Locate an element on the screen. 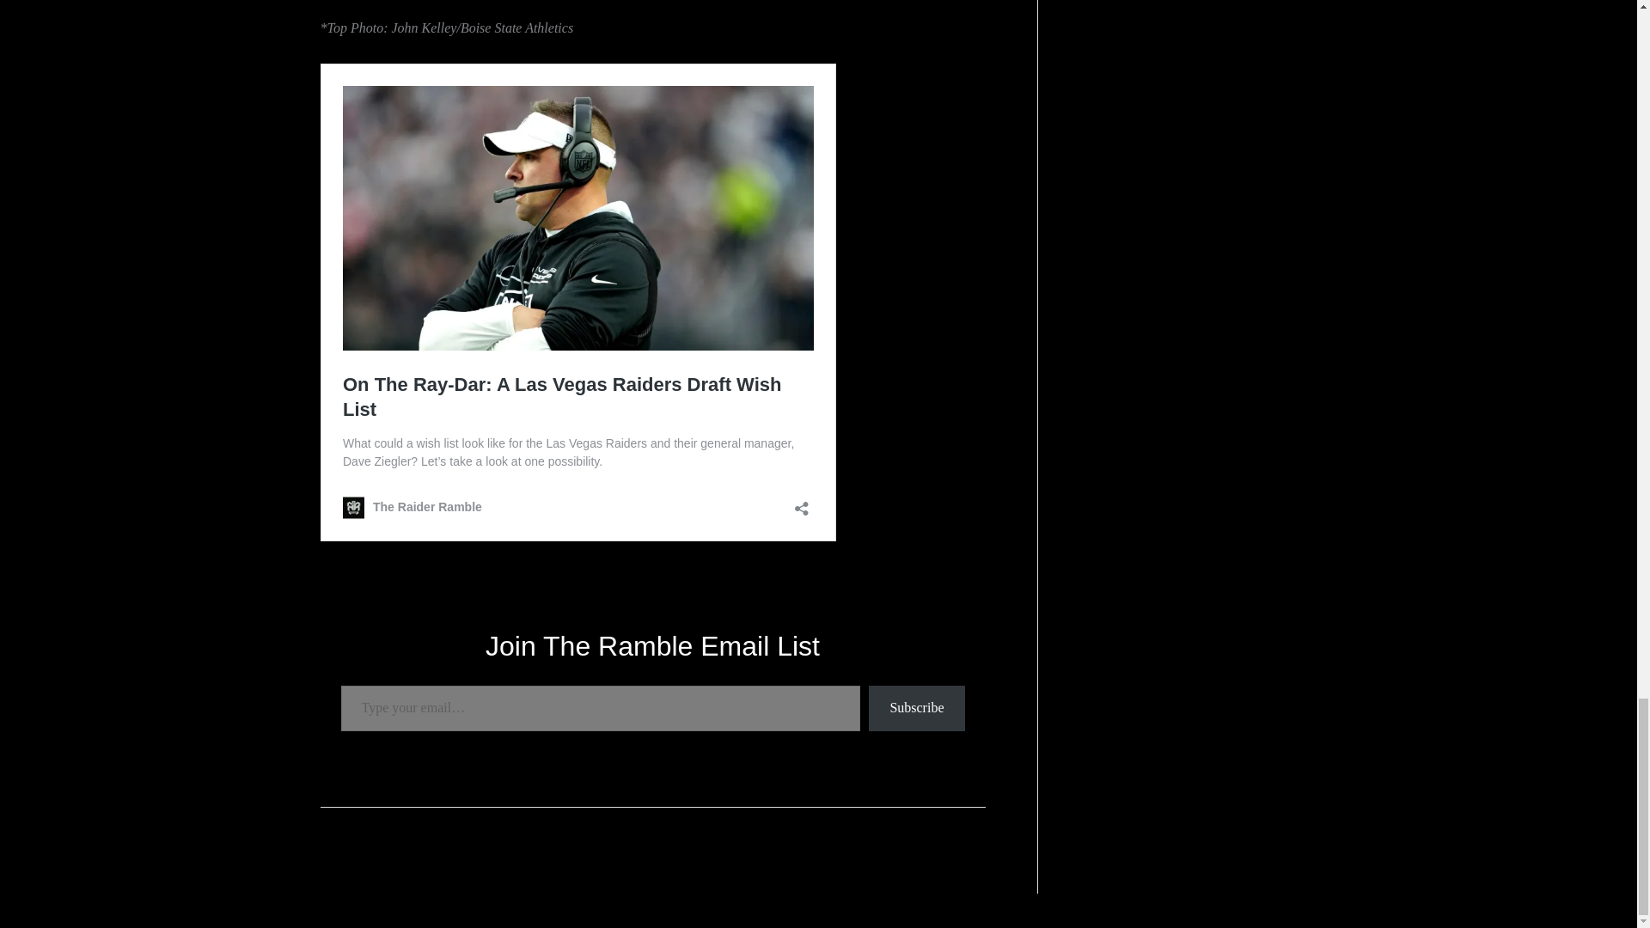 This screenshot has height=928, width=1650. Please fill in this field. is located at coordinates (600, 708).